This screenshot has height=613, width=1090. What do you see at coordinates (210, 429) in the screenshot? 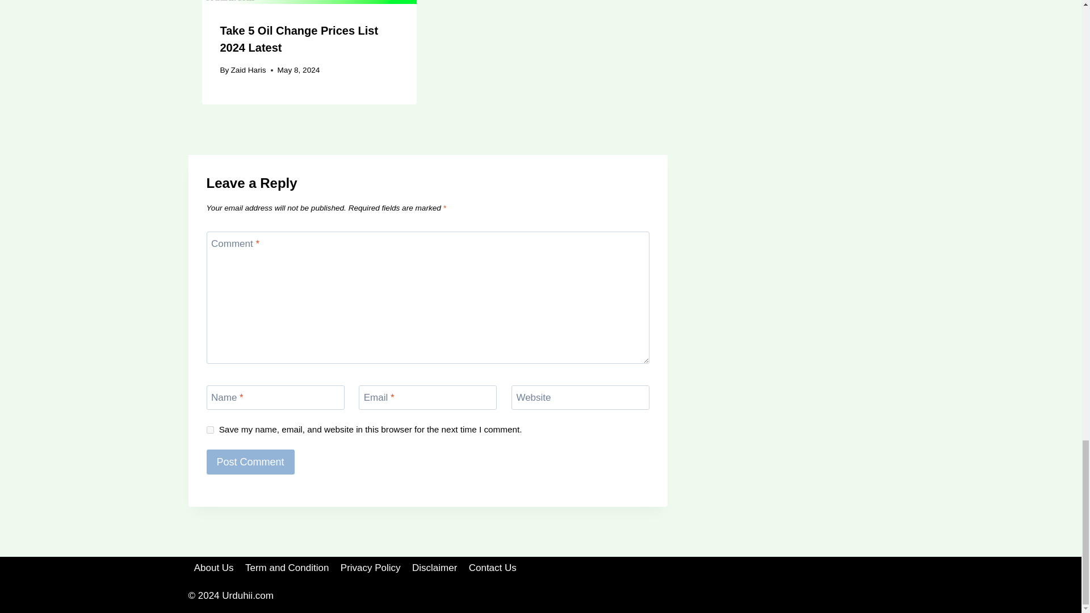
I see `yes` at bounding box center [210, 429].